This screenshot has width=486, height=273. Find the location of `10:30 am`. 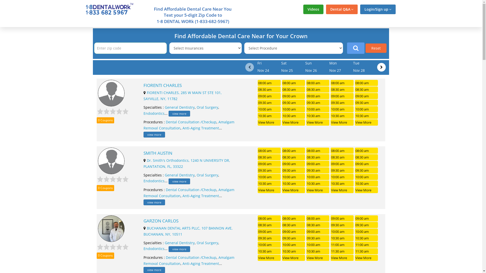

10:30 am is located at coordinates (269, 116).